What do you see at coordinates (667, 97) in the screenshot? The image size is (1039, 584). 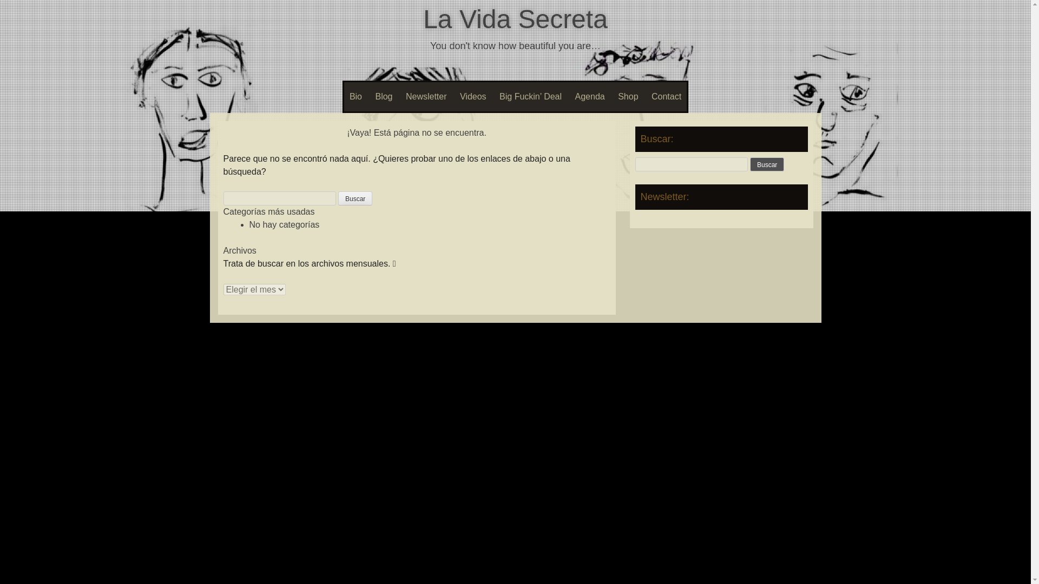 I see `Contact` at bounding box center [667, 97].